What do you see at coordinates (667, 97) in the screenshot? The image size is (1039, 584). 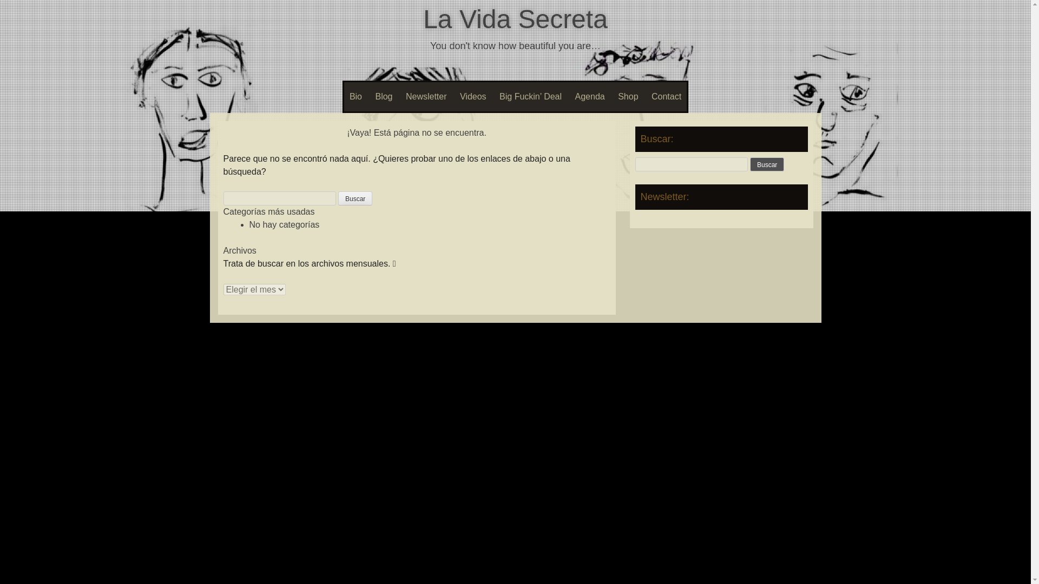 I see `Contact` at bounding box center [667, 97].